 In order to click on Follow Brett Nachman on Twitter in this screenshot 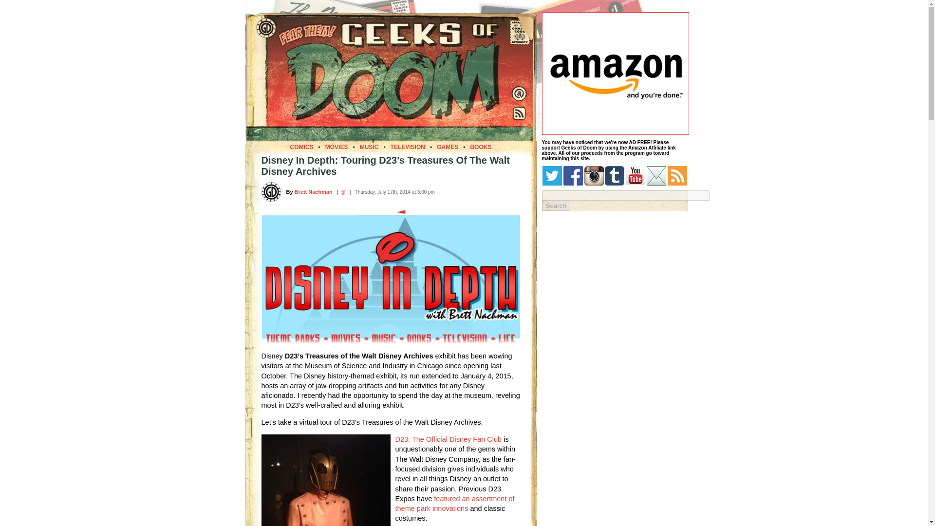, I will do `click(342, 192)`.